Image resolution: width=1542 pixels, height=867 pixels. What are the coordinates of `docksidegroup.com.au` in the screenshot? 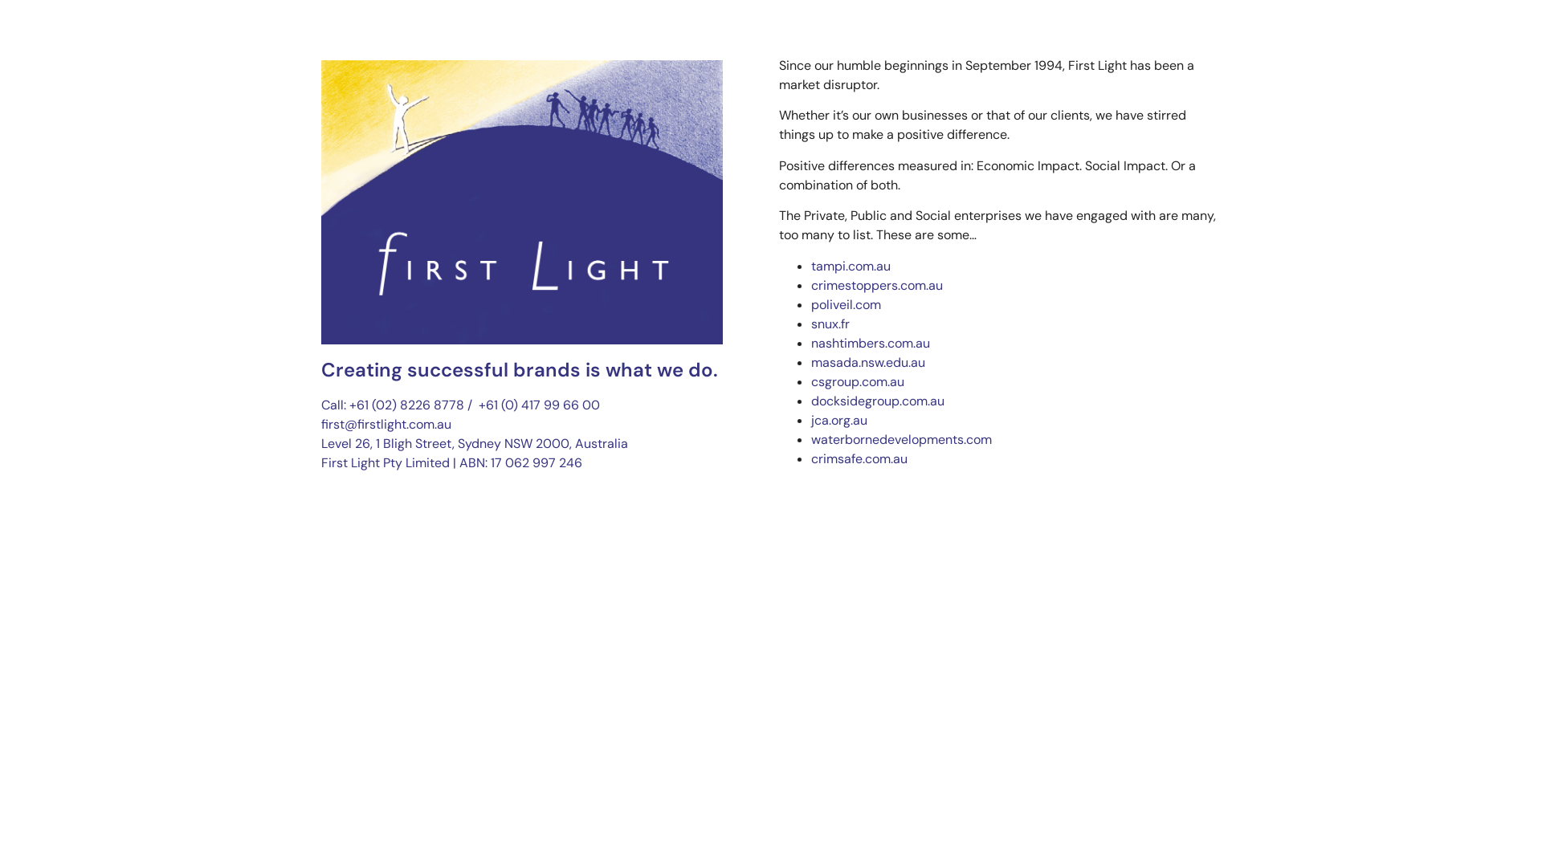 It's located at (877, 401).